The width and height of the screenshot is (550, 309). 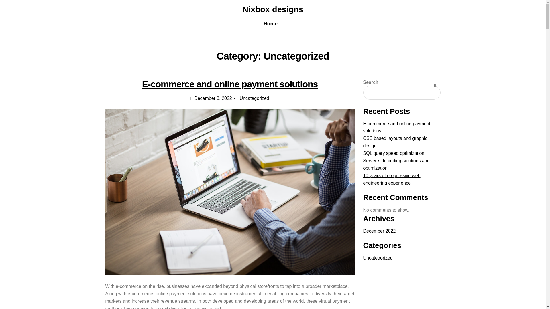 I want to click on E-commerce and online payment solutions, so click(x=230, y=84).